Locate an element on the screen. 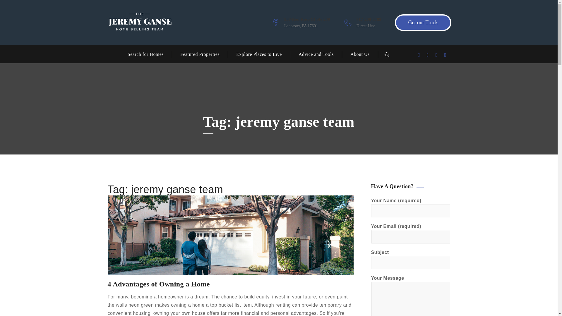 This screenshot has width=562, height=316. Get our Truck is located at coordinates (423, 22).